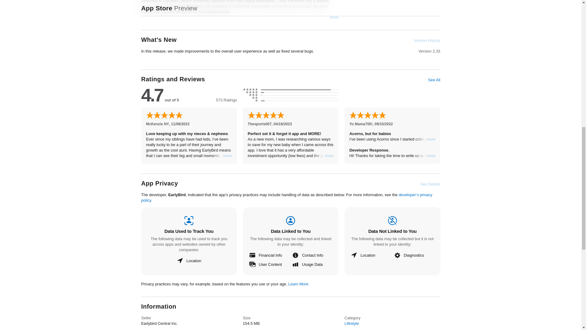  I want to click on more, so click(431, 156).